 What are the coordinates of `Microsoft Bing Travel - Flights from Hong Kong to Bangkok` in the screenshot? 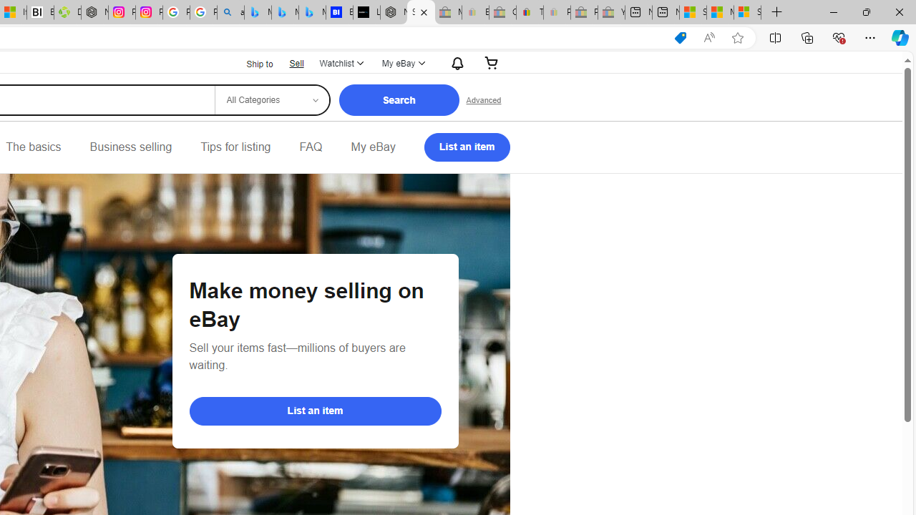 It's located at (258, 13).